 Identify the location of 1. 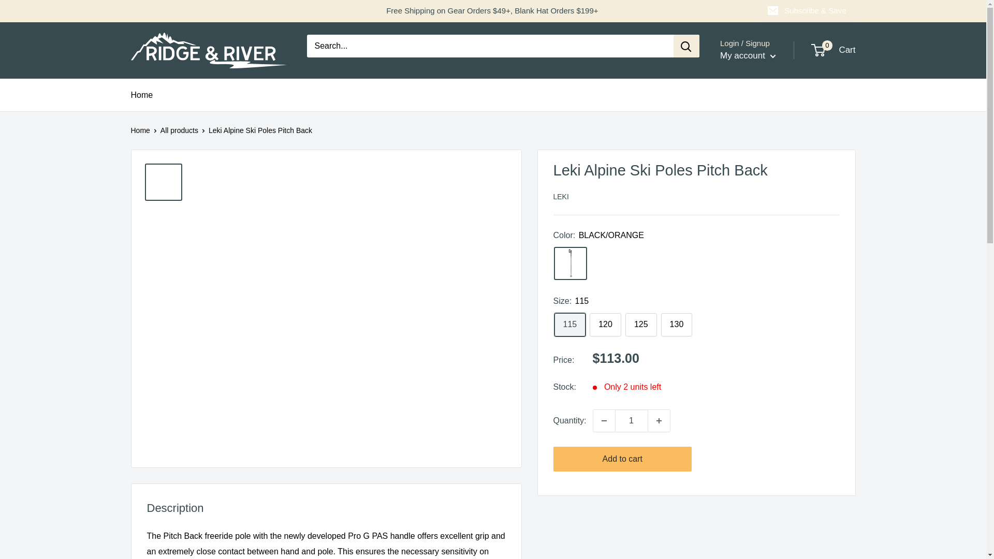
(632, 420).